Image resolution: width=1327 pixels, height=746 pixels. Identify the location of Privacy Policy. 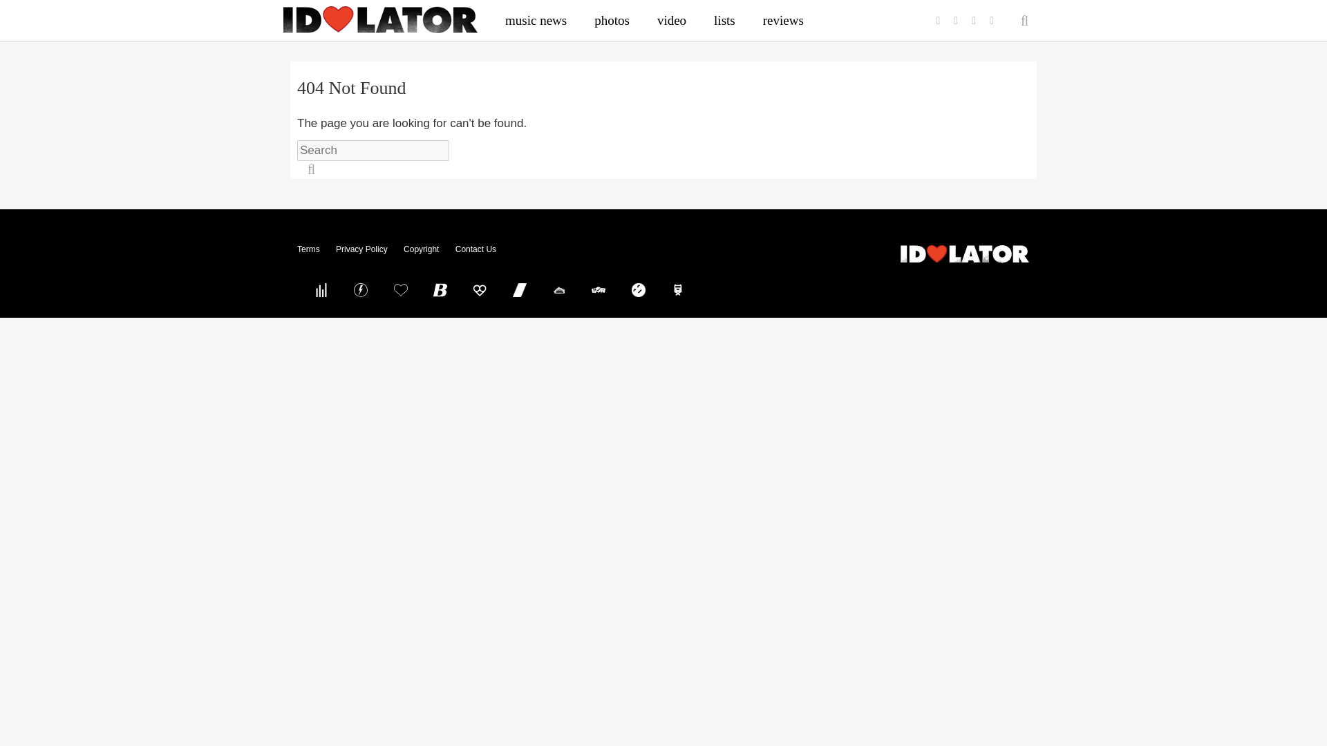
(361, 249).